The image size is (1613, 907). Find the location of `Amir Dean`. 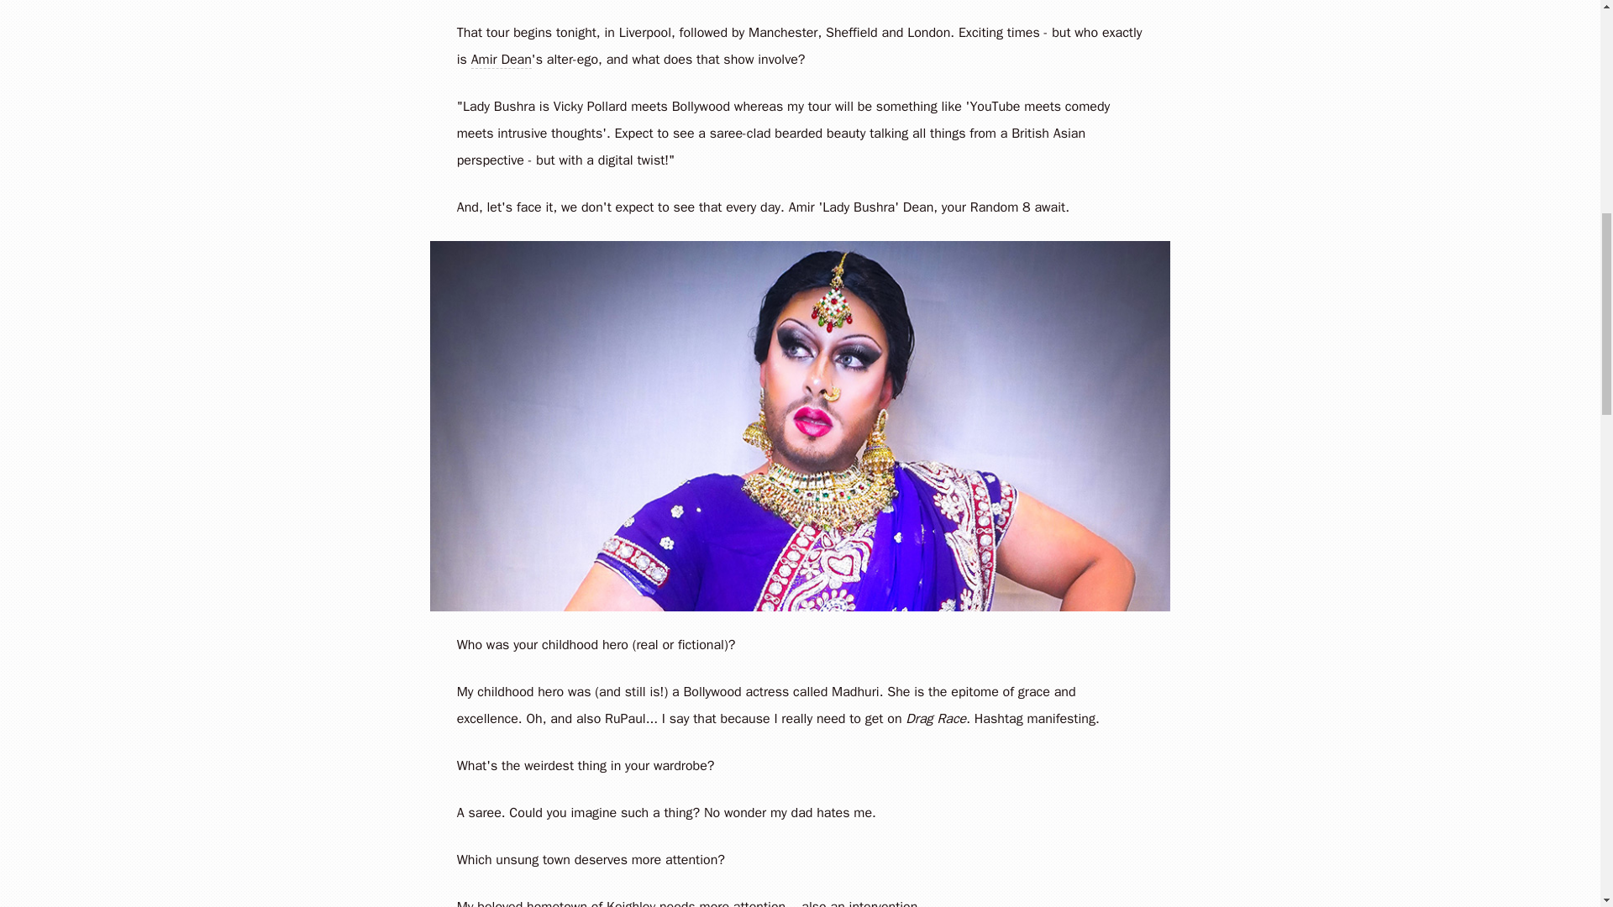

Amir Dean is located at coordinates (501, 60).